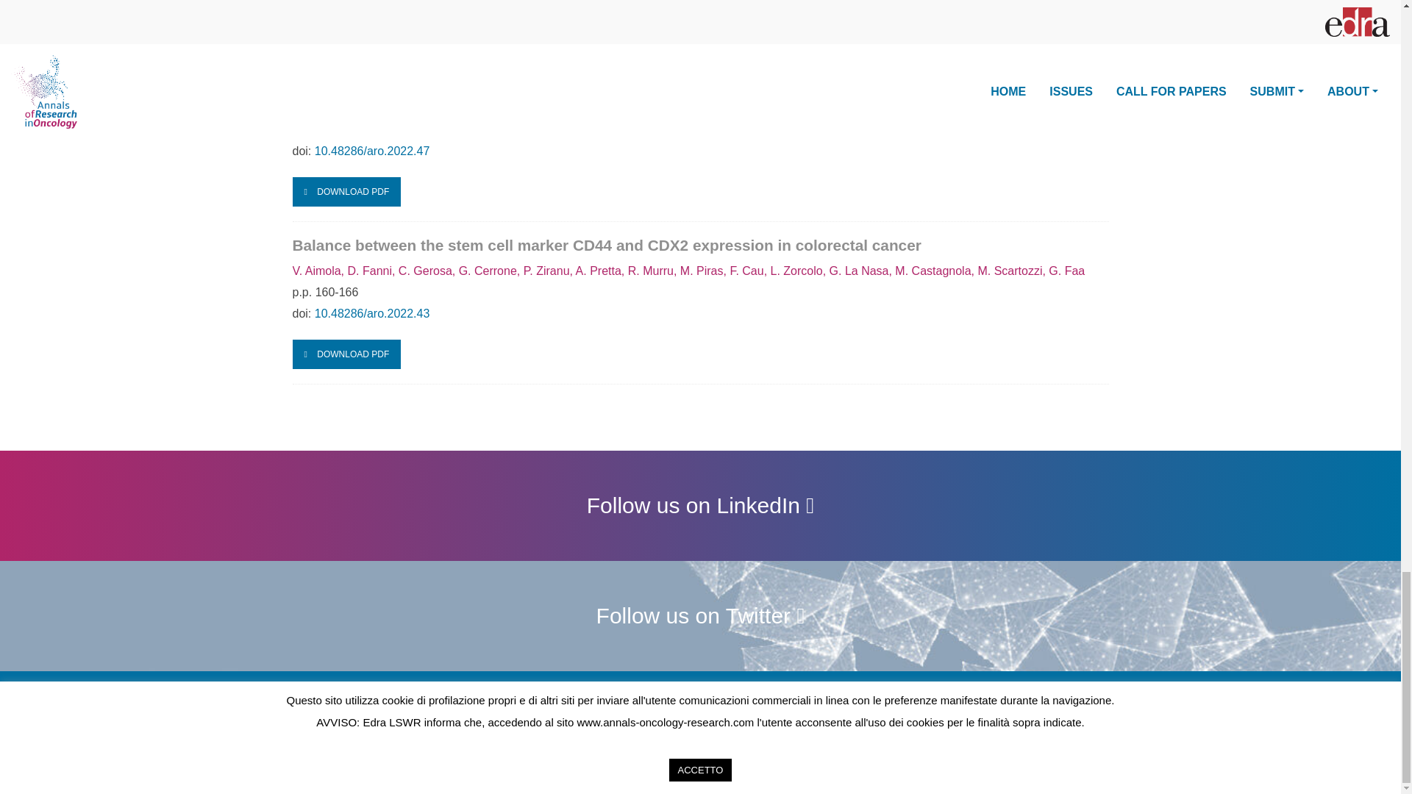 This screenshot has width=1412, height=794. What do you see at coordinates (346, 191) in the screenshot?
I see `DOWNLOAD PDF` at bounding box center [346, 191].